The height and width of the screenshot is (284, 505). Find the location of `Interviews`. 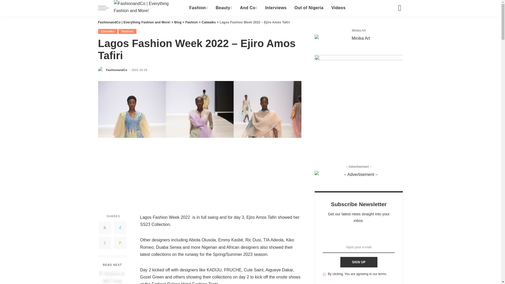

Interviews is located at coordinates (276, 8).